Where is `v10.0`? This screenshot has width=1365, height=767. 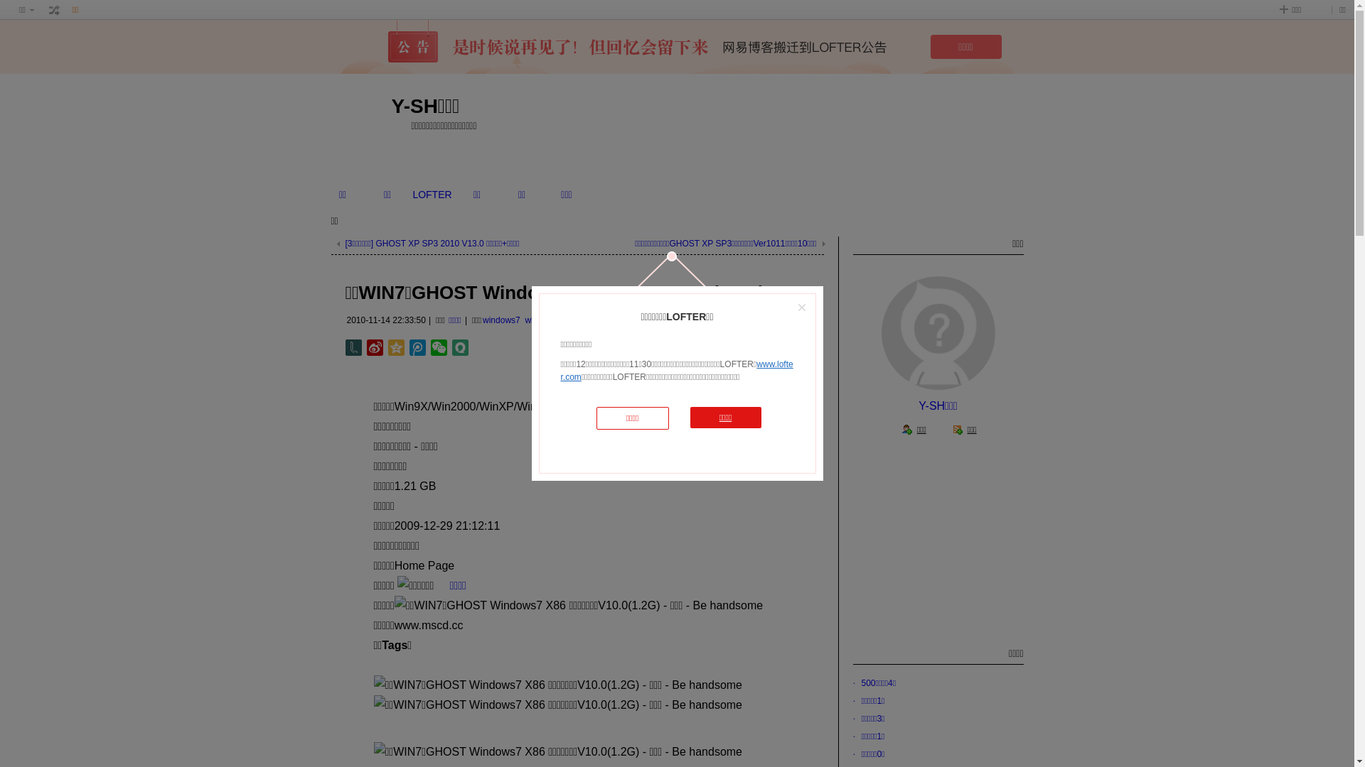 v10.0 is located at coordinates (586, 320).